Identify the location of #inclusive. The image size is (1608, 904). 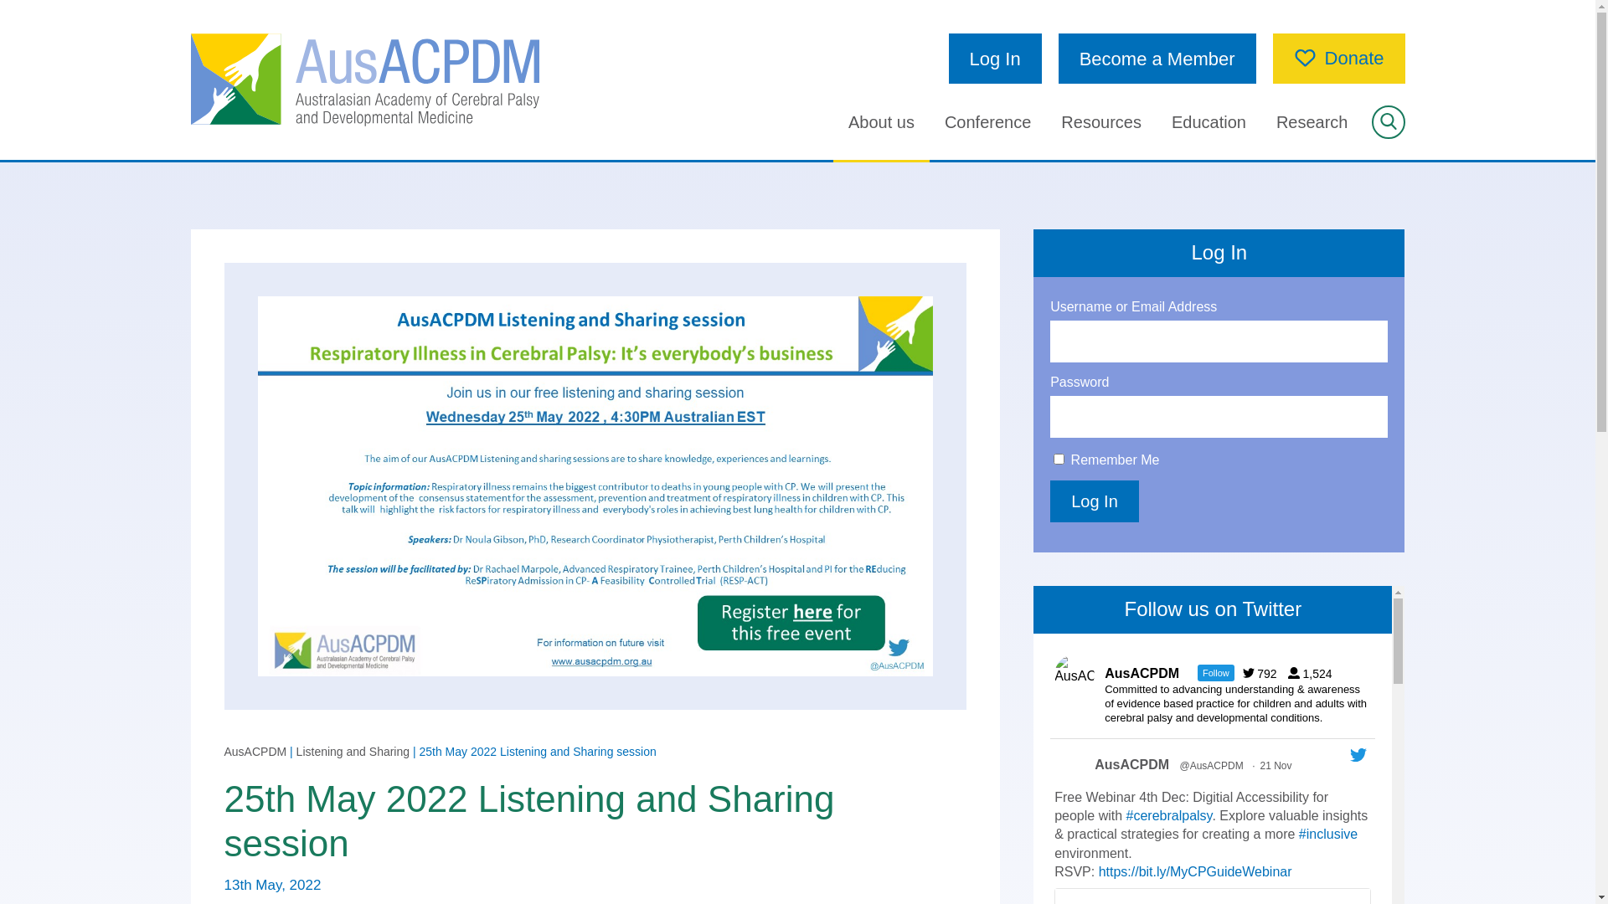
(1328, 834).